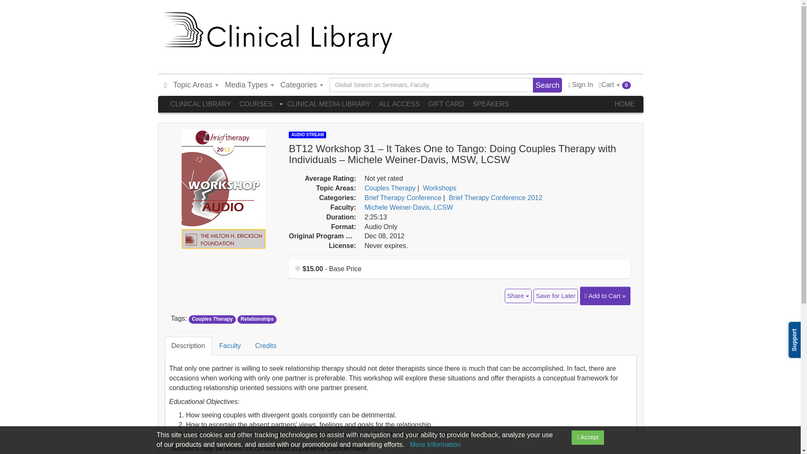 Image resolution: width=807 pixels, height=454 pixels. What do you see at coordinates (196, 85) in the screenshot?
I see `Topic Areas` at bounding box center [196, 85].